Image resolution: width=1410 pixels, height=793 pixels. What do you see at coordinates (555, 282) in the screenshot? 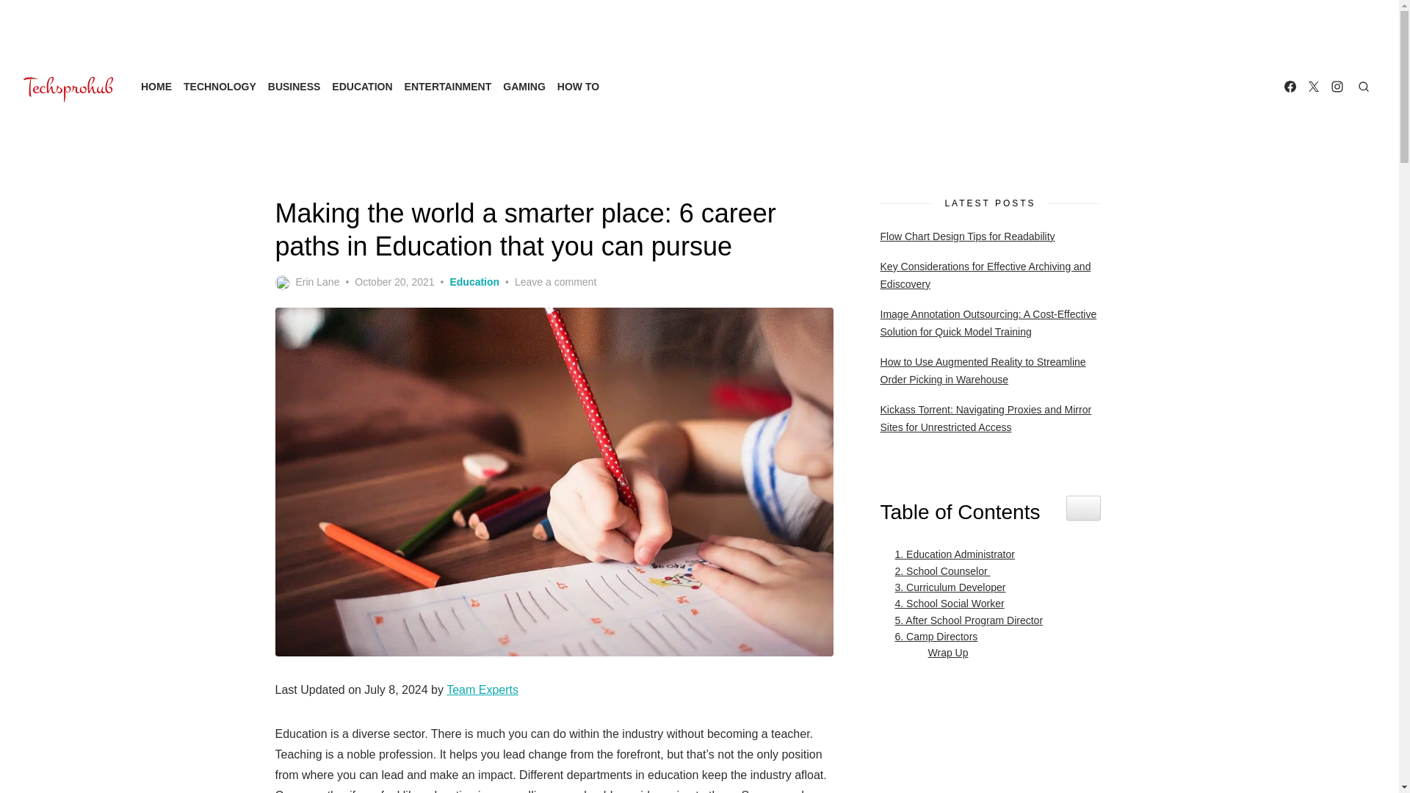
I see `Leave a comment` at bounding box center [555, 282].